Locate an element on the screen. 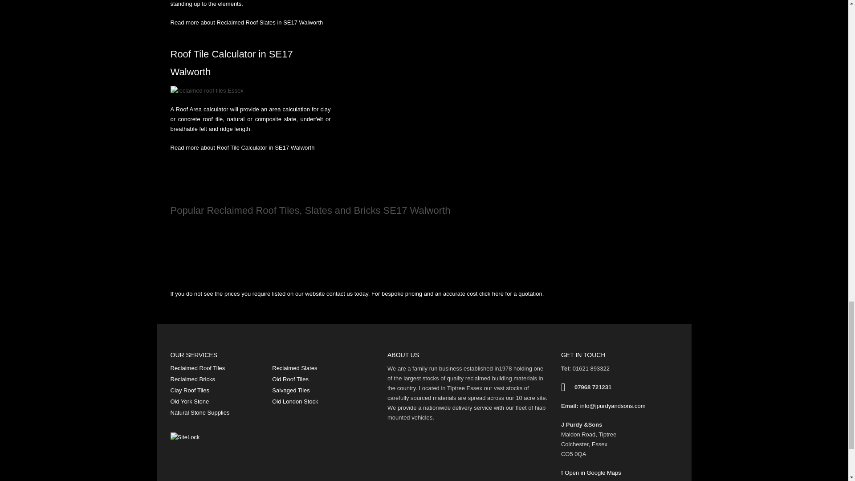  Read more about Reclaimed Roof Slates in SE17 Walworth is located at coordinates (247, 22).